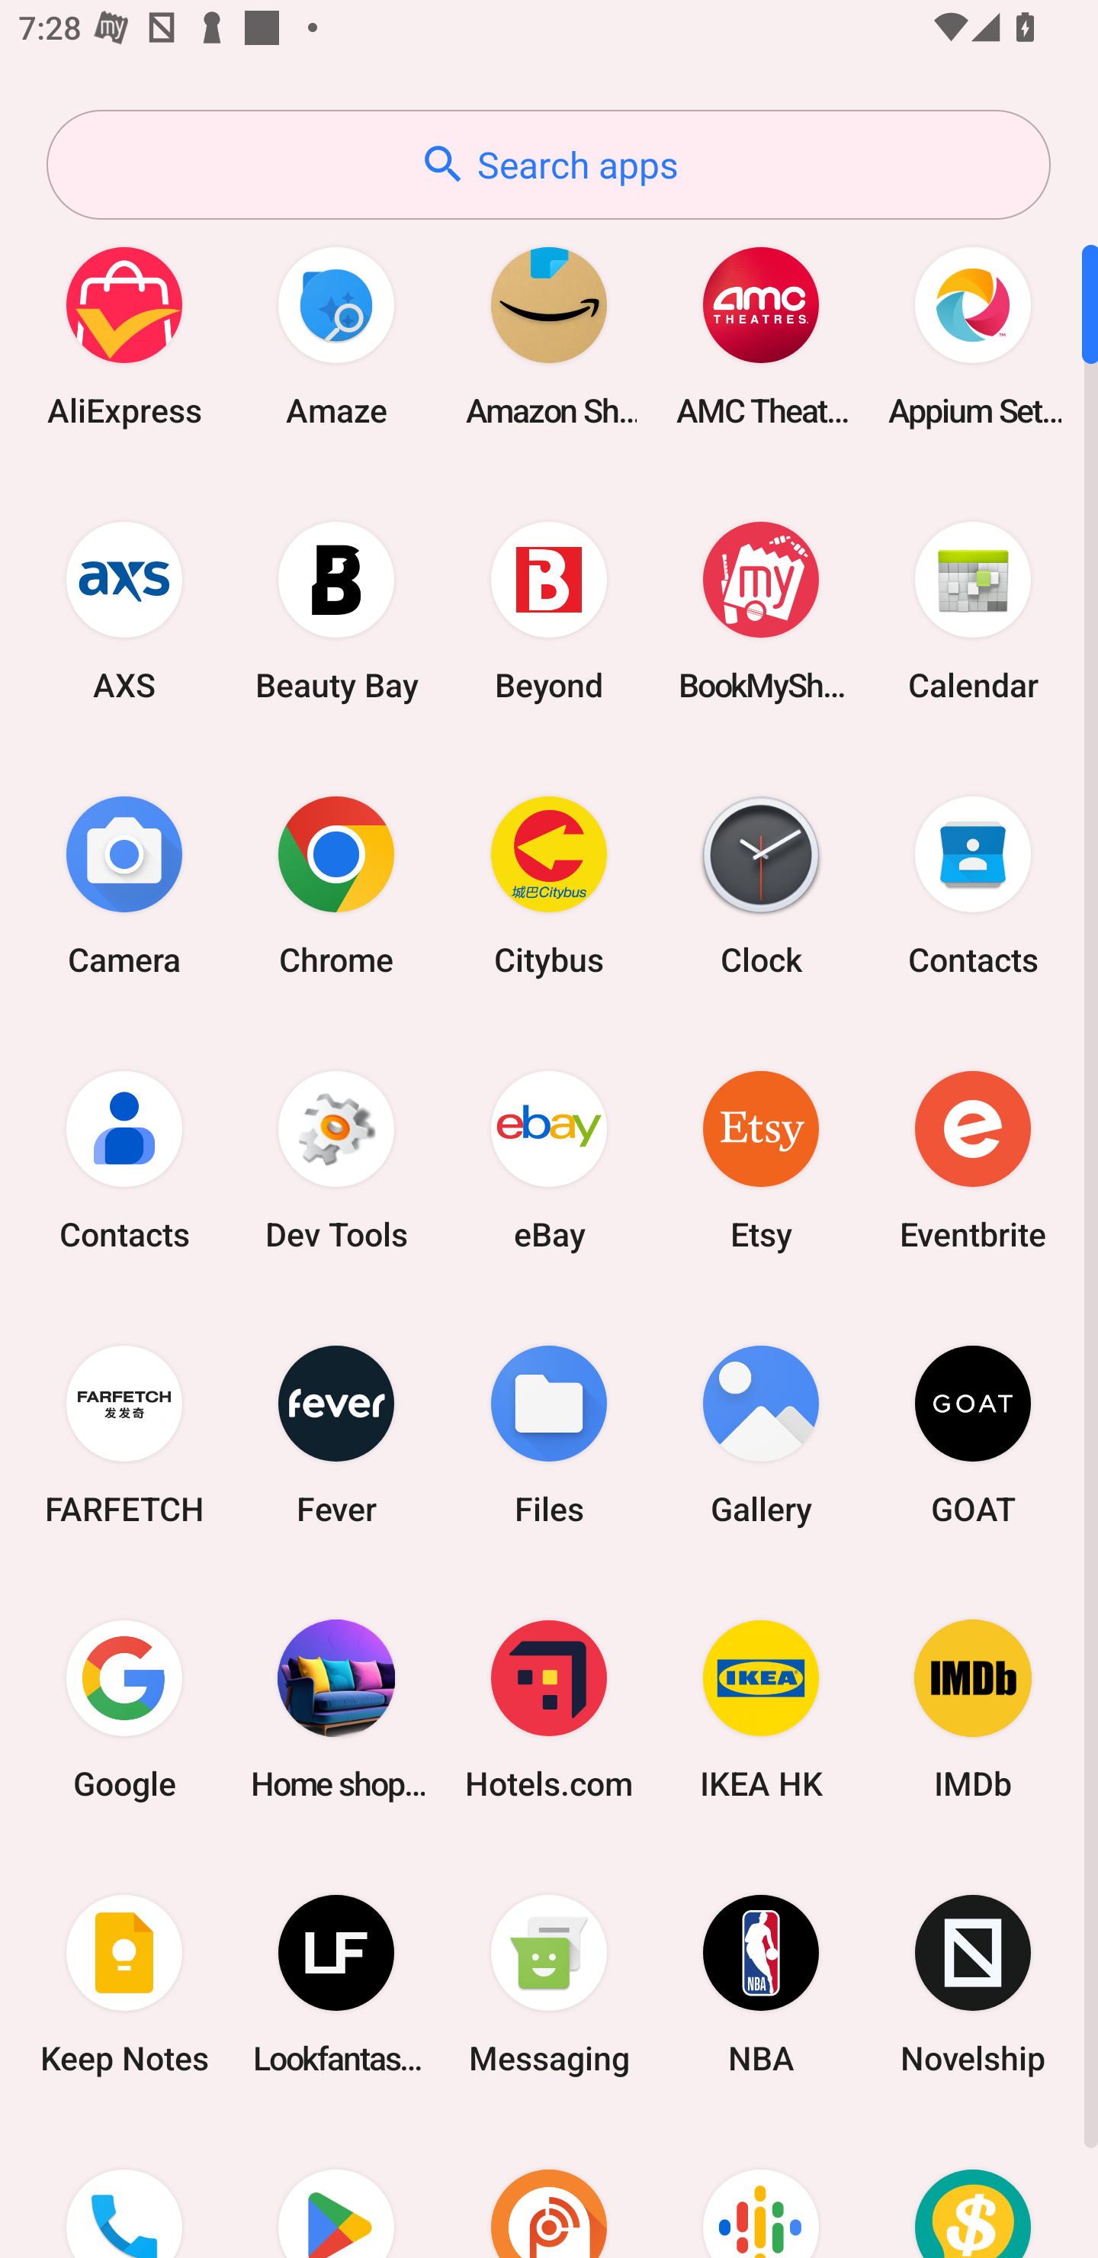  I want to click on Appium Settings, so click(973, 336).